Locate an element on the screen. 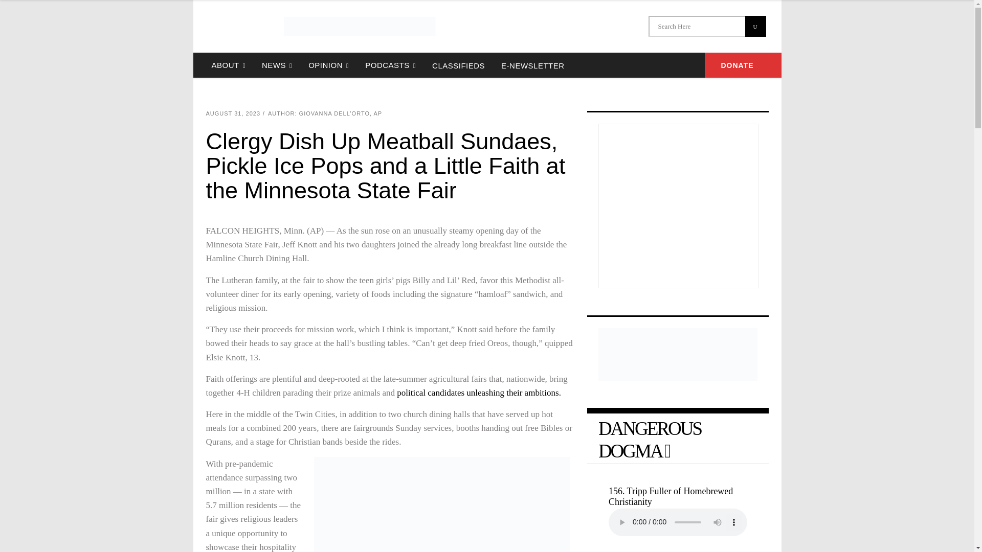 This screenshot has width=982, height=552. E-NEWSLETTER is located at coordinates (532, 65).